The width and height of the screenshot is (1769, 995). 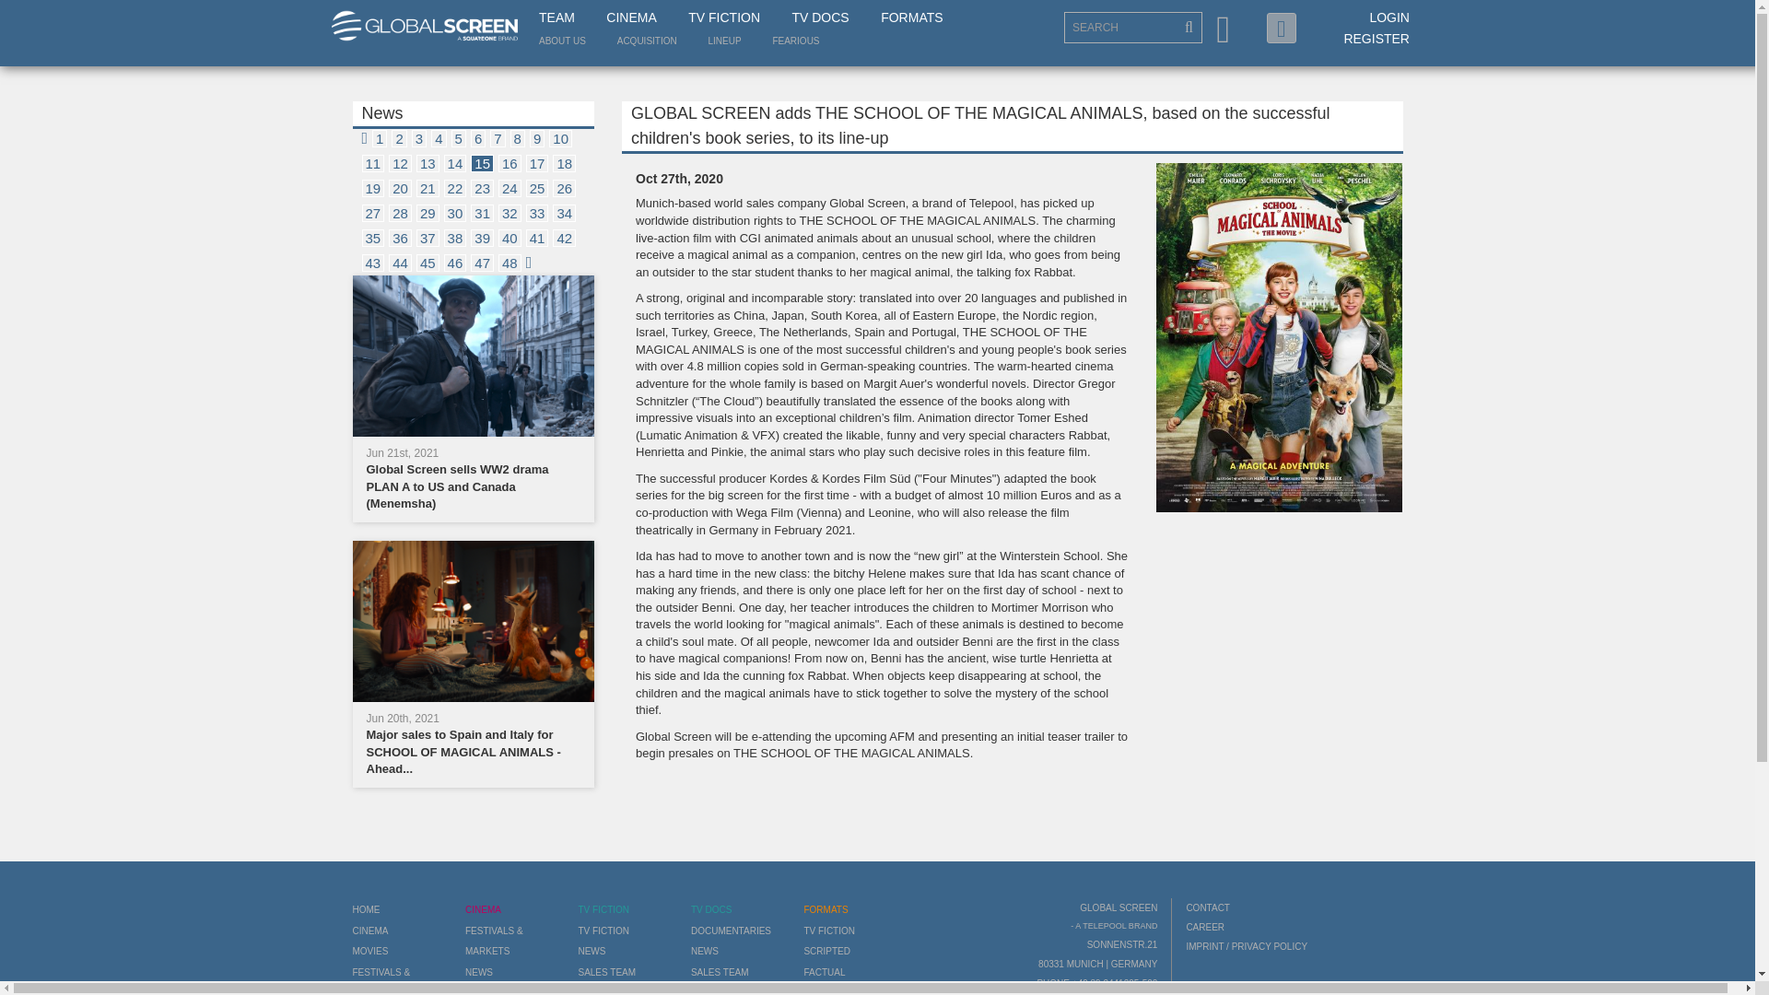 What do you see at coordinates (724, 18) in the screenshot?
I see `TV FICTION` at bounding box center [724, 18].